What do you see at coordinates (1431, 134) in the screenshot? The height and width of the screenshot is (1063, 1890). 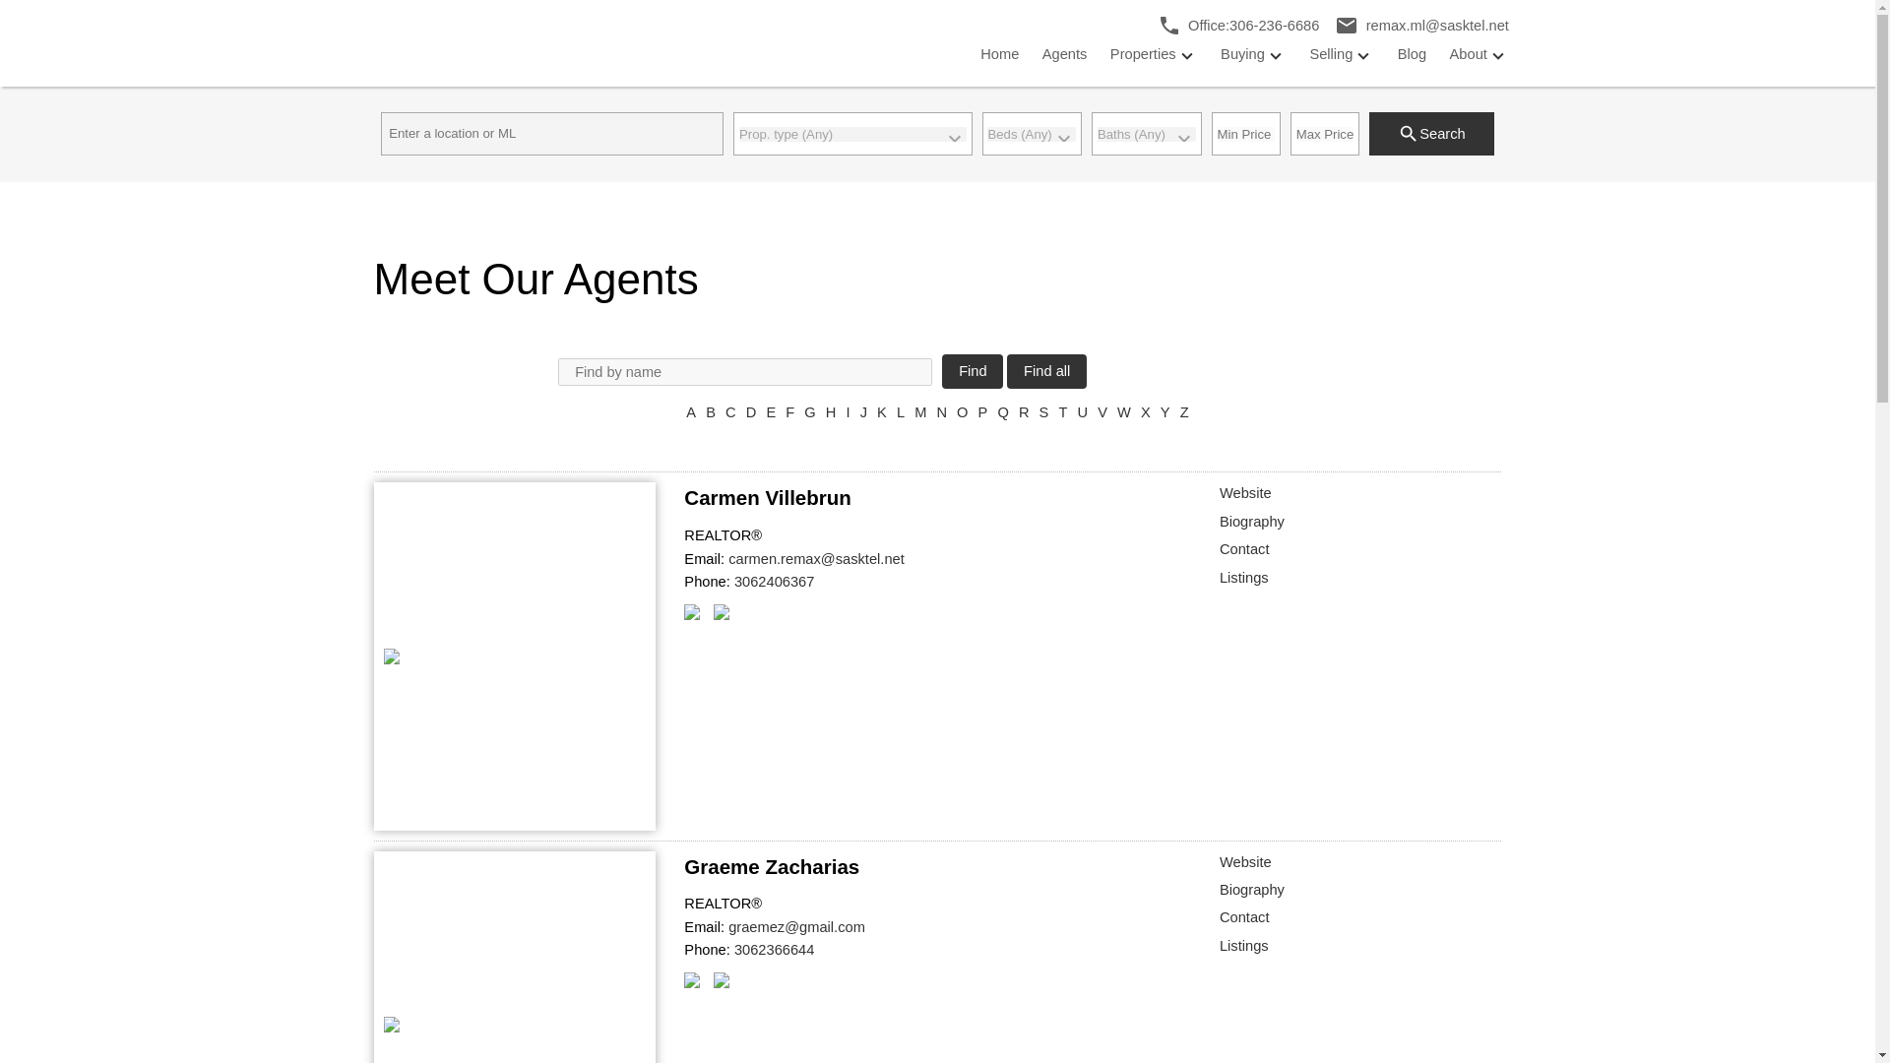 I see `Search` at bounding box center [1431, 134].